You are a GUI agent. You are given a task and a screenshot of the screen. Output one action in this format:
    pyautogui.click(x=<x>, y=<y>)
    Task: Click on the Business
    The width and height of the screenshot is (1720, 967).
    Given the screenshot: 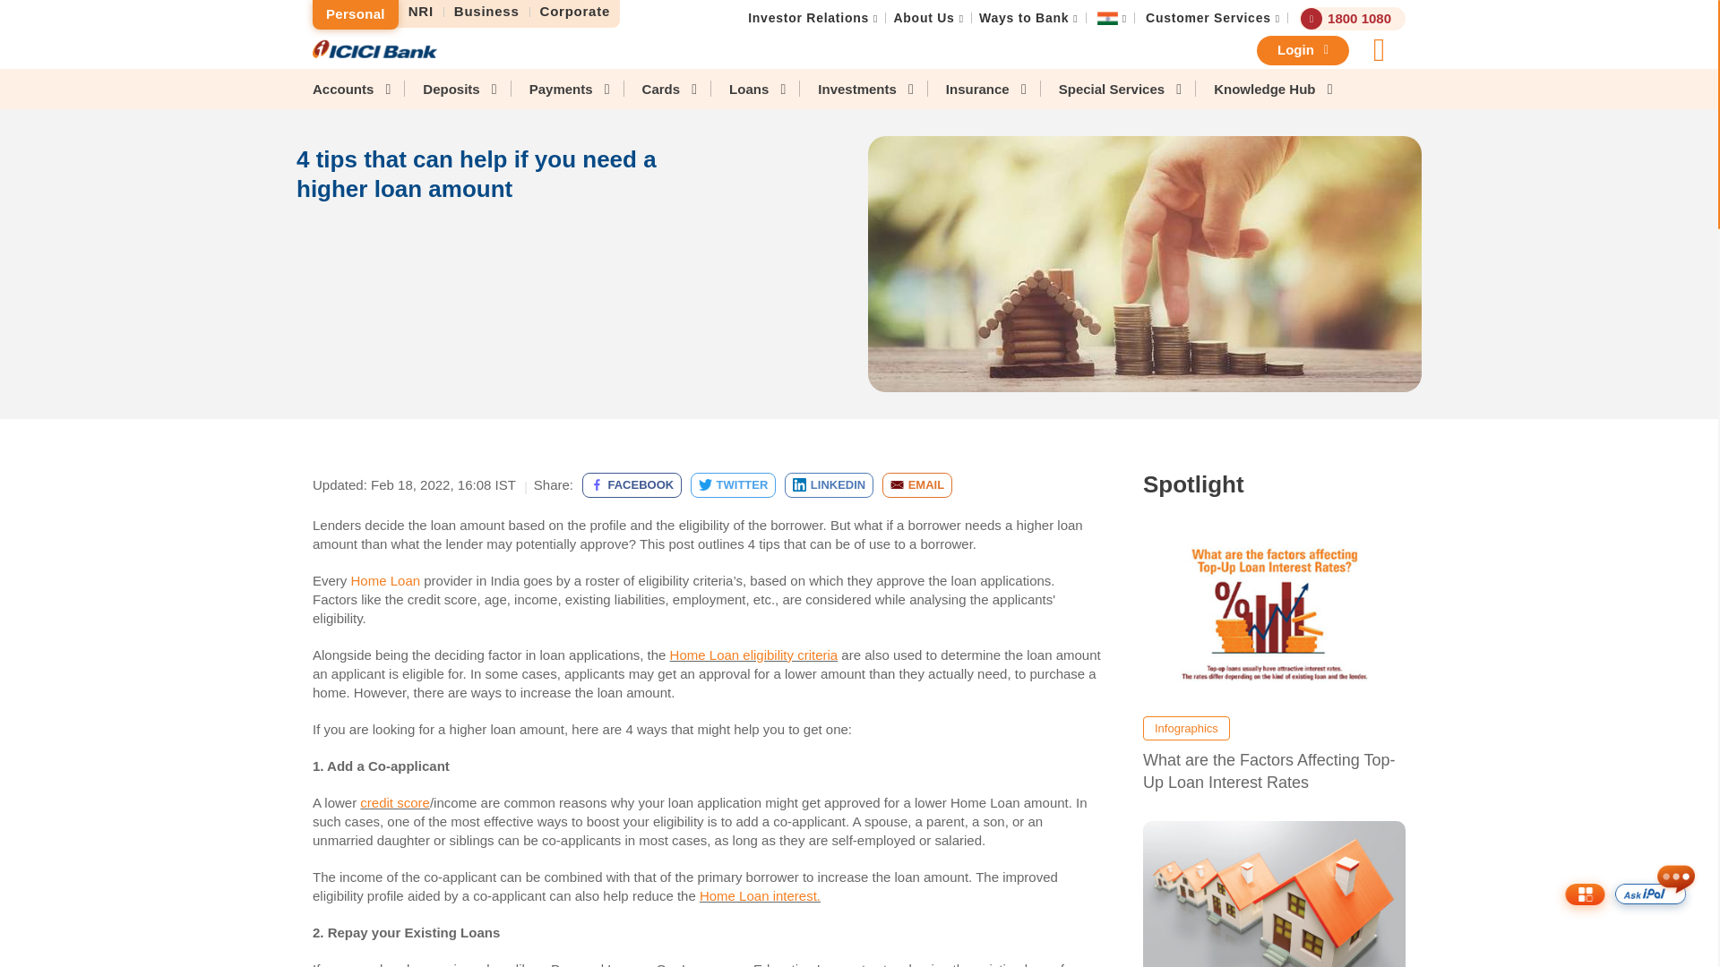 What is the action you would take?
    pyautogui.click(x=486, y=12)
    